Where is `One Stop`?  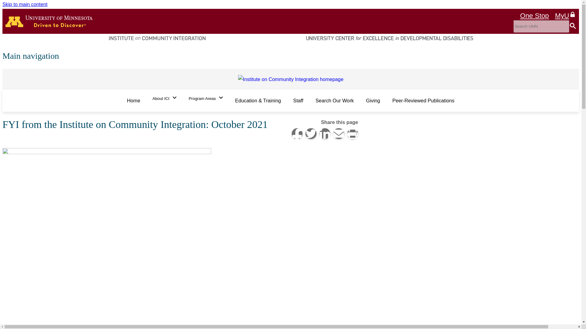 One Stop is located at coordinates (535, 16).